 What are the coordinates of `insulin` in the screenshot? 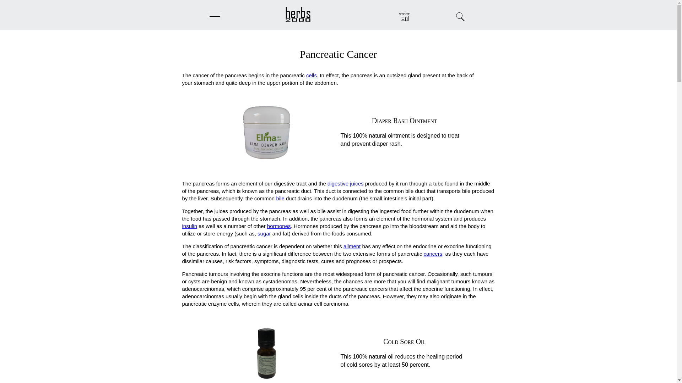 It's located at (189, 226).